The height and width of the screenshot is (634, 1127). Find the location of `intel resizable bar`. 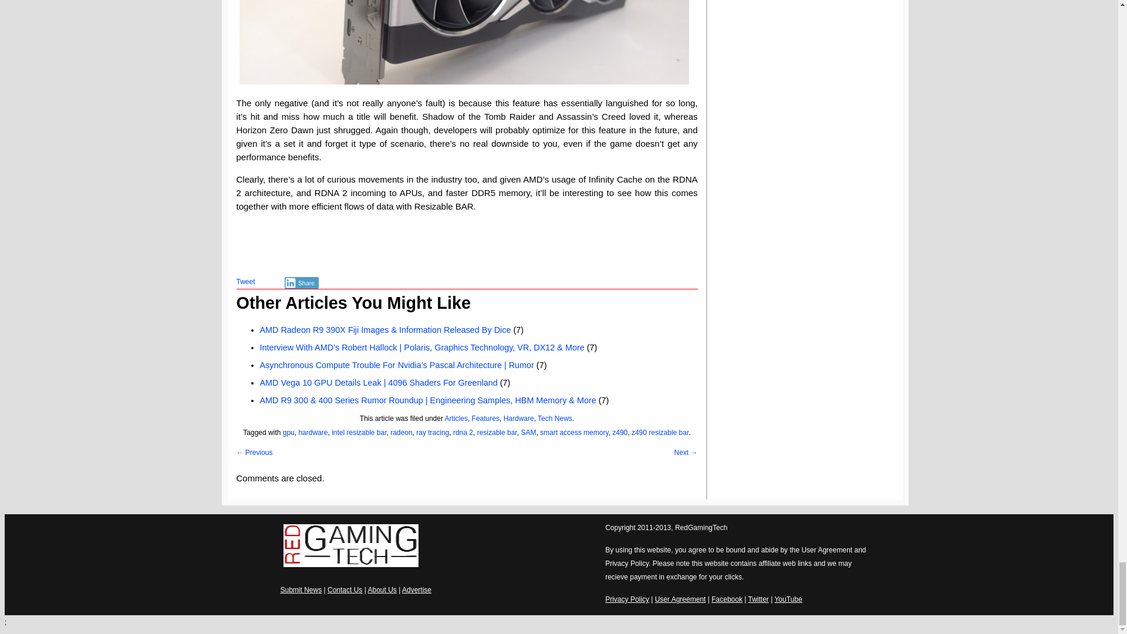

intel resizable bar is located at coordinates (359, 433).